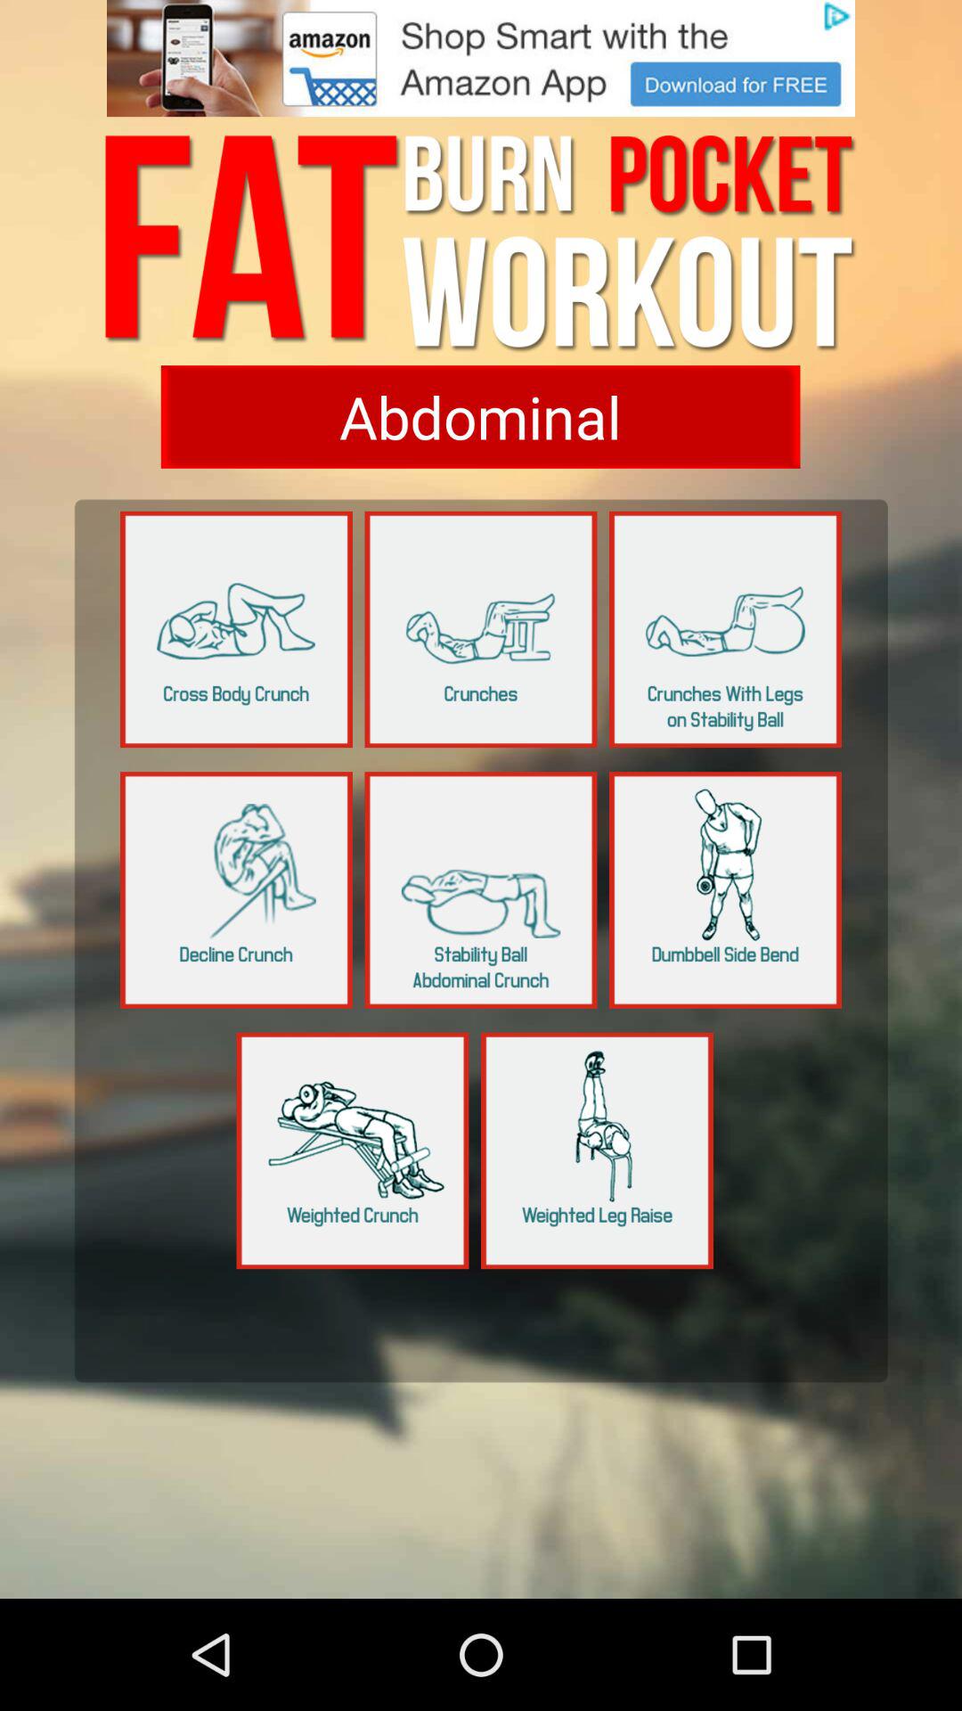  I want to click on to open that page, so click(237, 889).